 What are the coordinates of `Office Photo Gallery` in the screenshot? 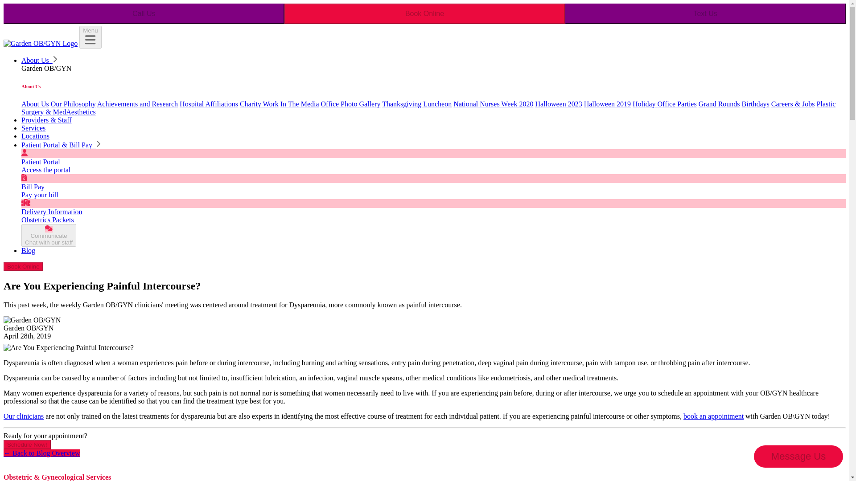 It's located at (39, 60).